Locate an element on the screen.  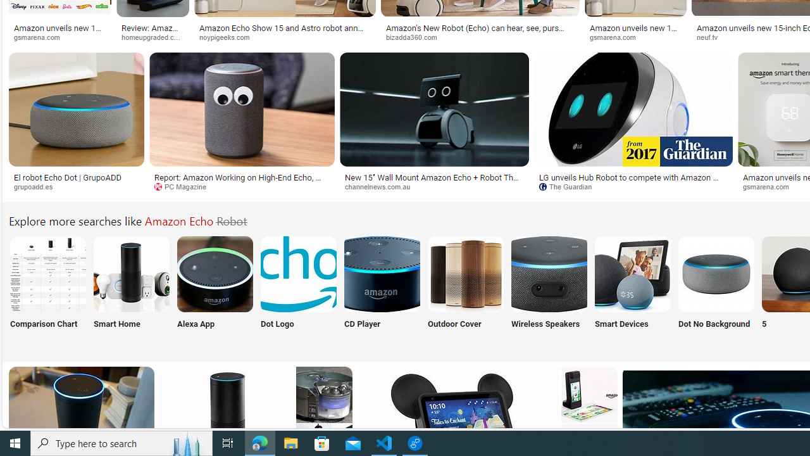
Amazon Echo Wireless Speakers Wireless Speakers is located at coordinates (549, 290).